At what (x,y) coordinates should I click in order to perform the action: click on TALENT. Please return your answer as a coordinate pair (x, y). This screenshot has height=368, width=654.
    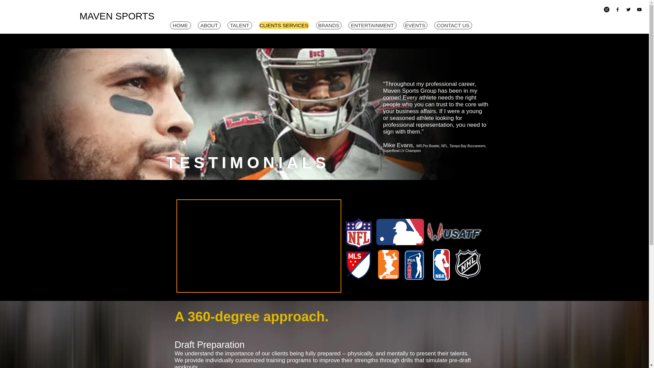
    Looking at the image, I should click on (240, 25).